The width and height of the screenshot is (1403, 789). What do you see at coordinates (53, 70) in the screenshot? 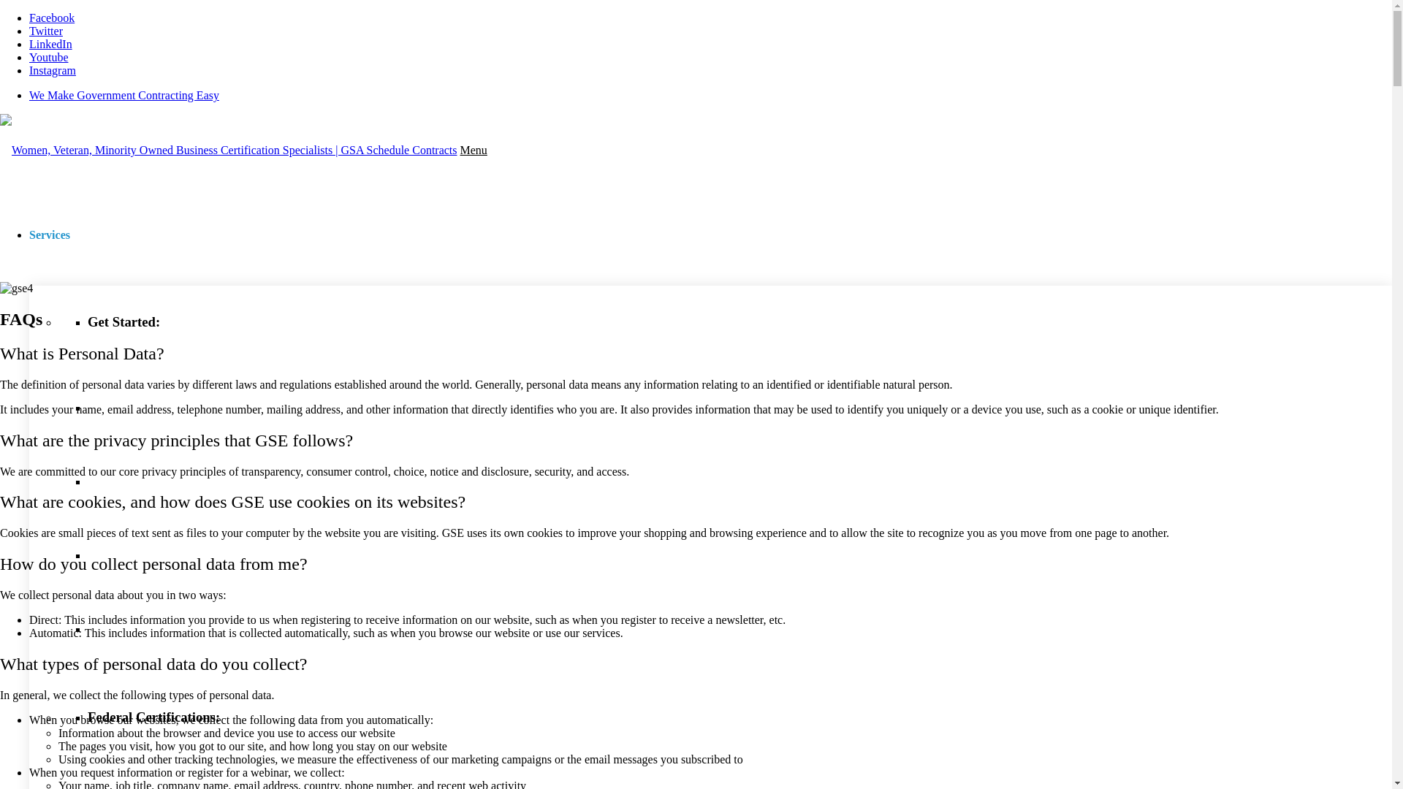
I see `Instagram` at bounding box center [53, 70].